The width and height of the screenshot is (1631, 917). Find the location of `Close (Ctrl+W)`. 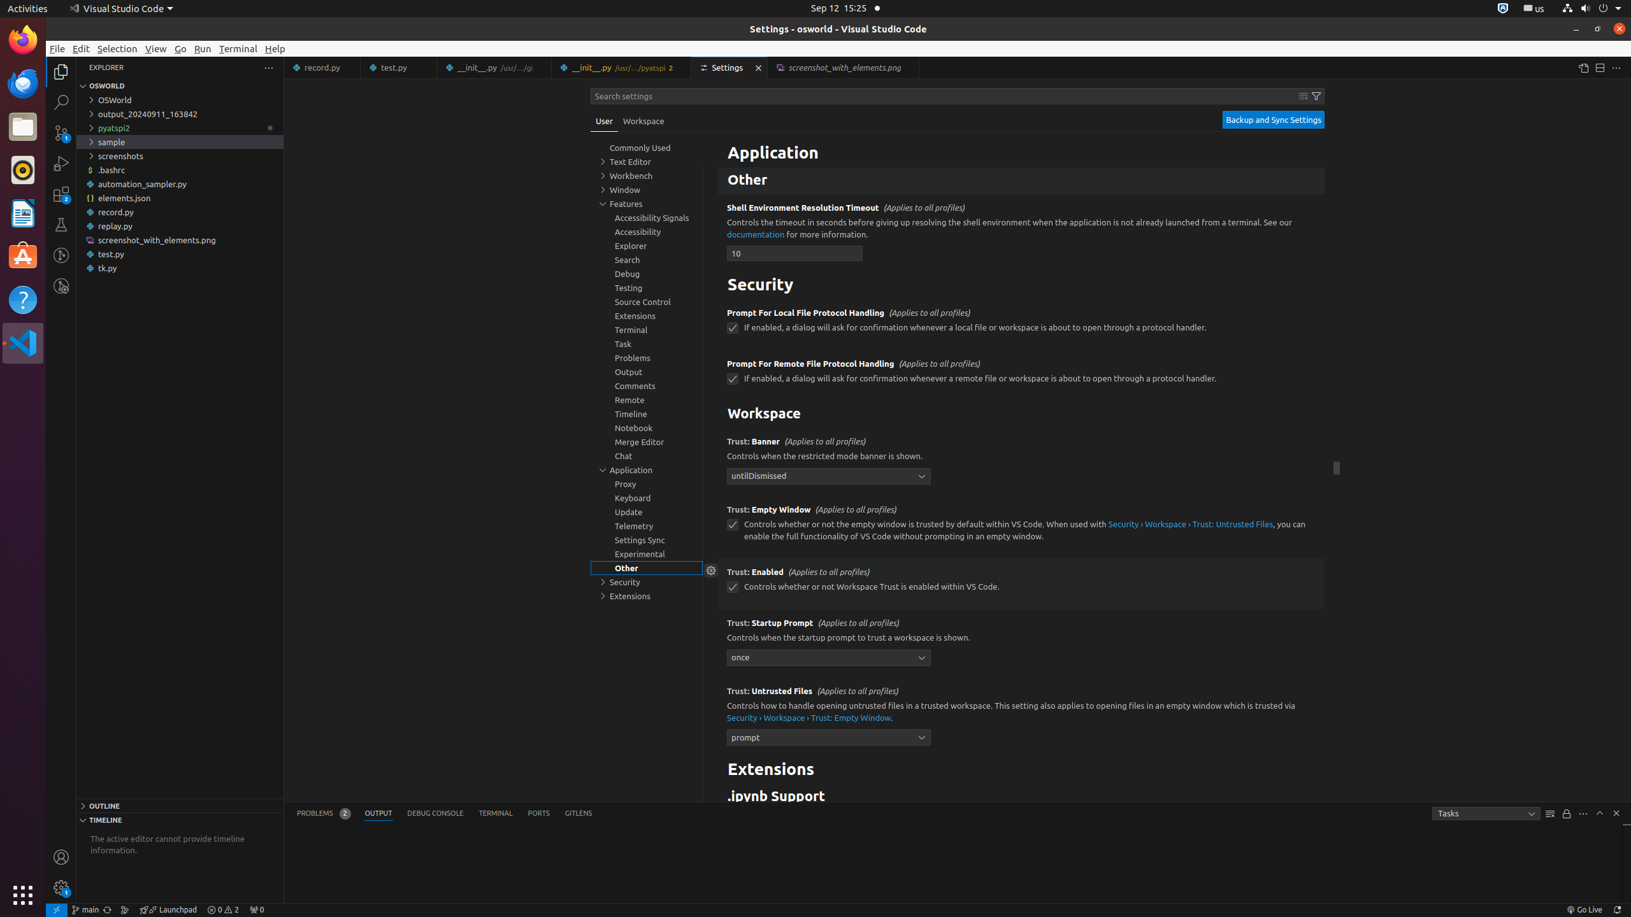

Close (Ctrl+W) is located at coordinates (910, 68).